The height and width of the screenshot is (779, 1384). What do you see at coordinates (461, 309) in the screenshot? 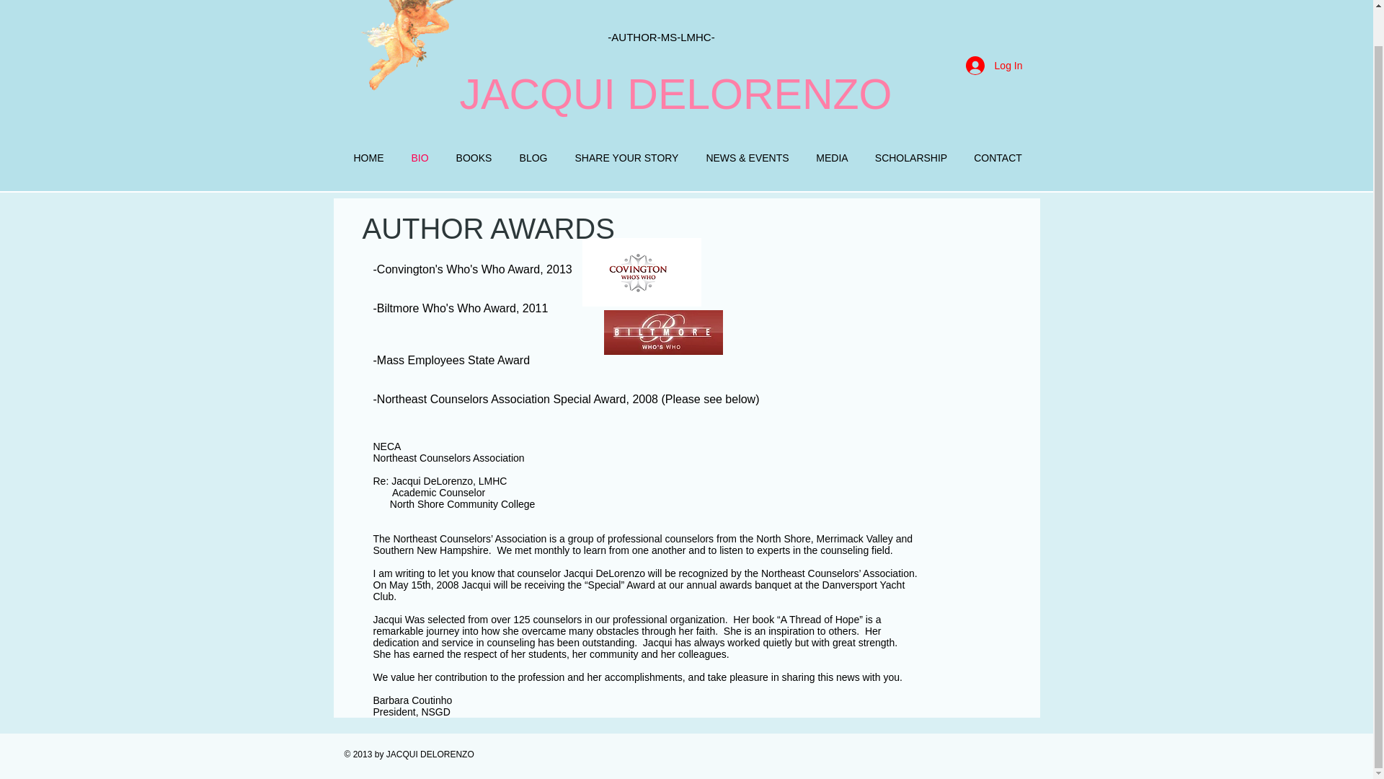
I see `-Biltmore Who's Who Award, 2011` at bounding box center [461, 309].